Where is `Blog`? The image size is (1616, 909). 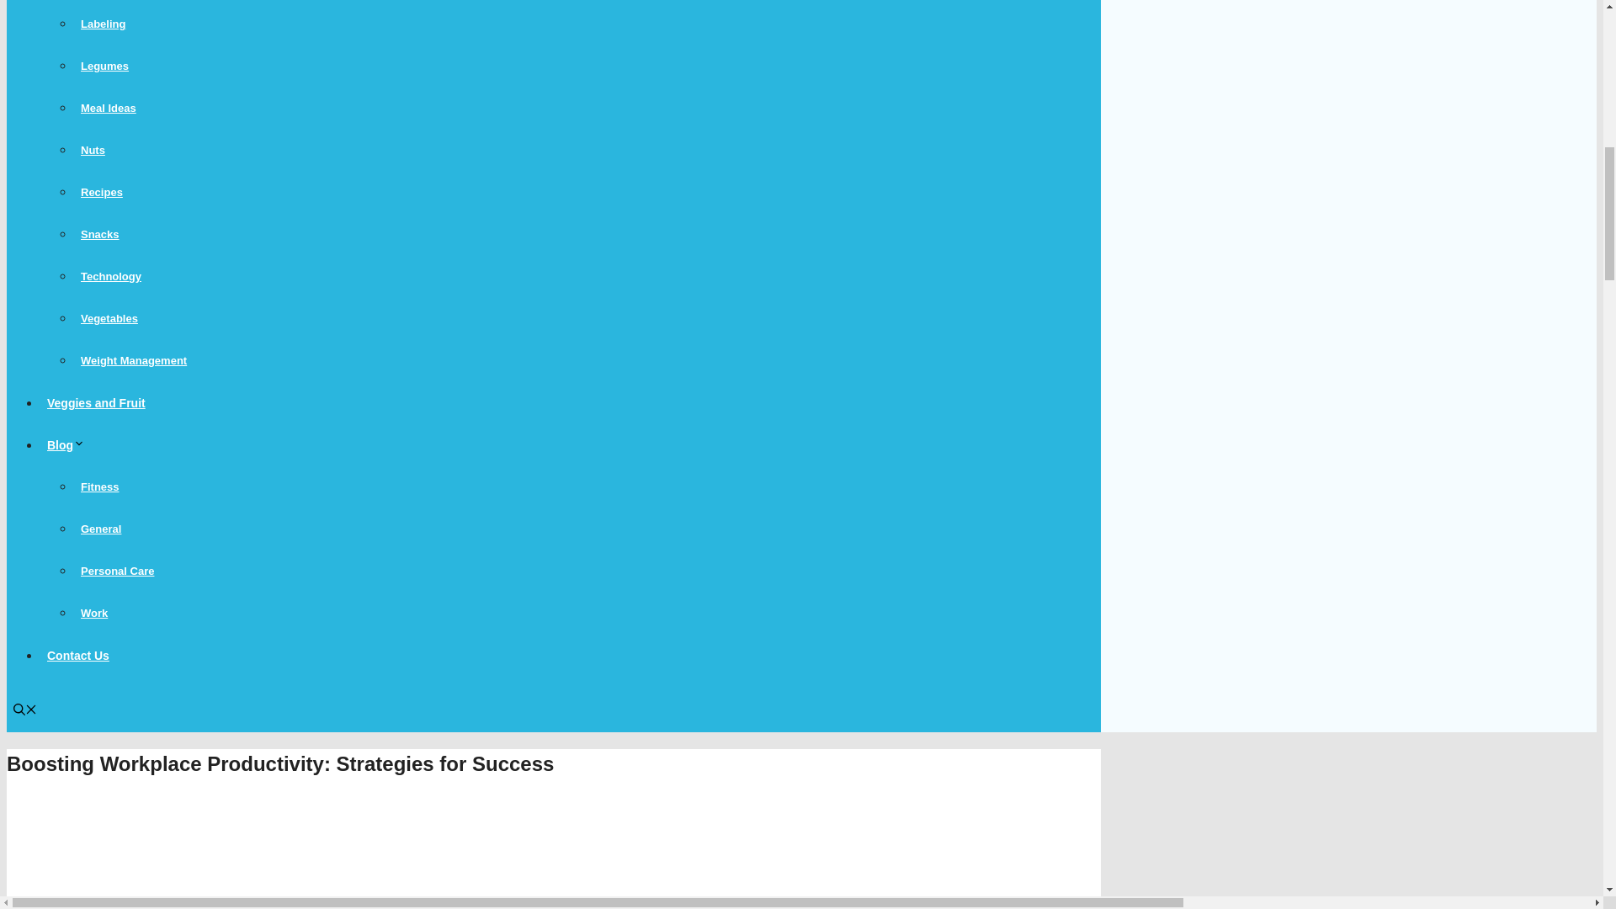 Blog is located at coordinates (69, 444).